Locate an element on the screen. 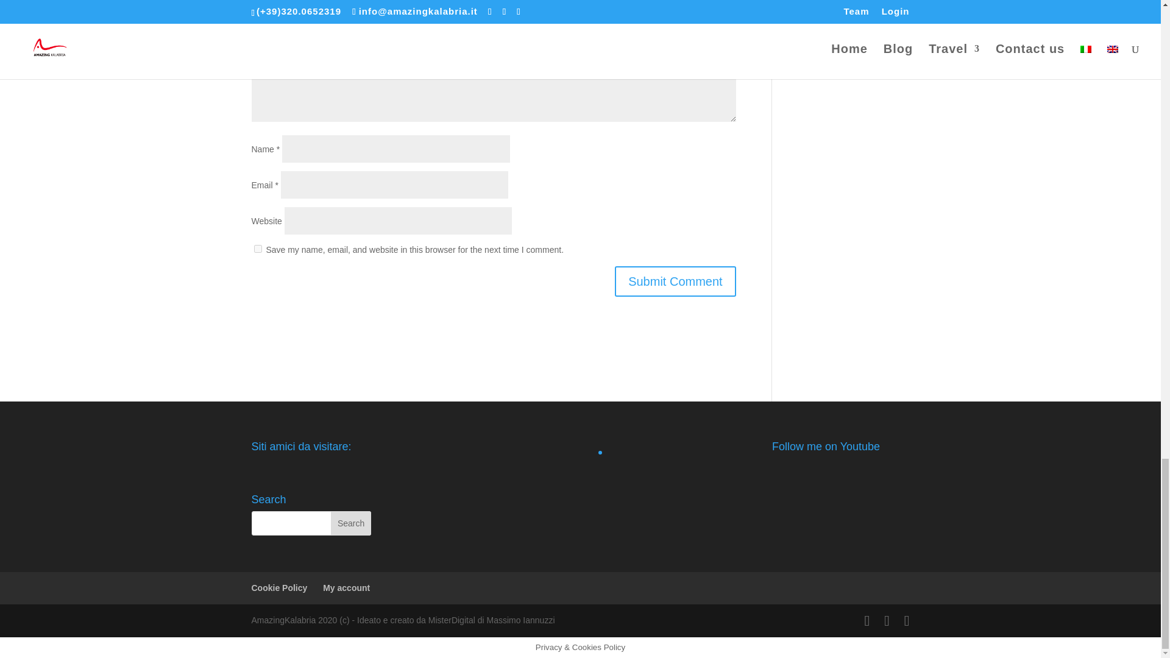  My account is located at coordinates (346, 587).